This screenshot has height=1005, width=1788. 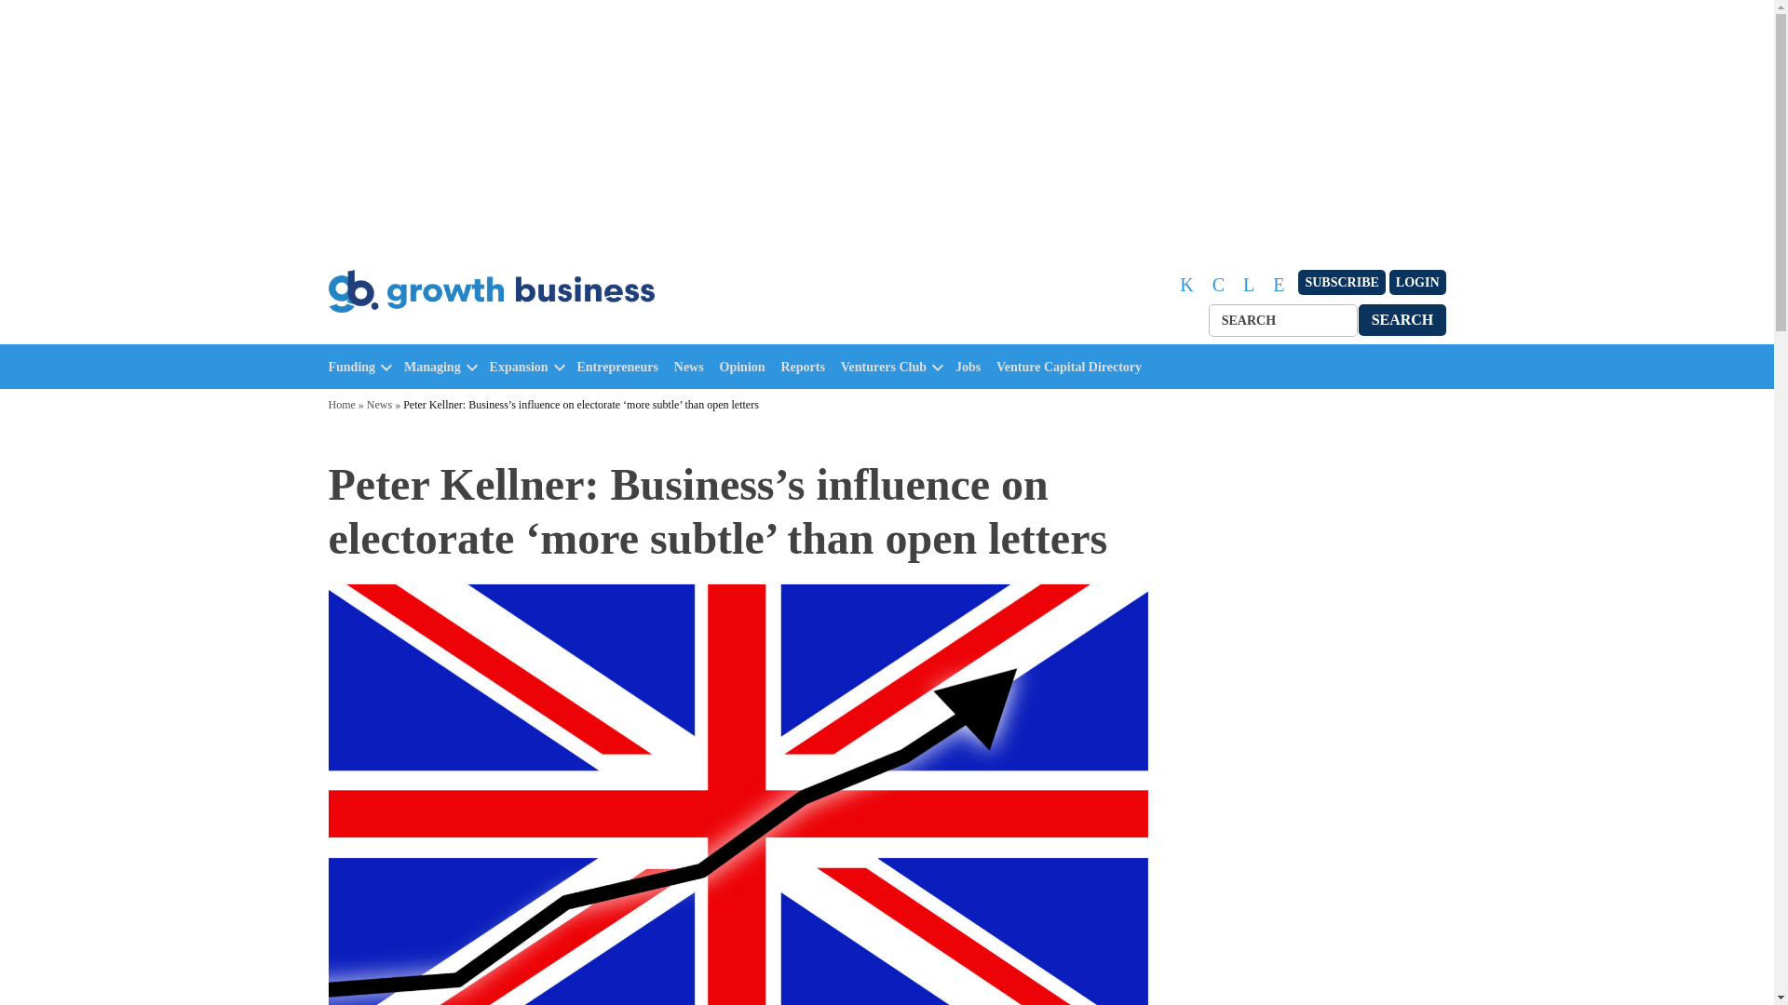 I want to click on Expansion, so click(x=520, y=367).